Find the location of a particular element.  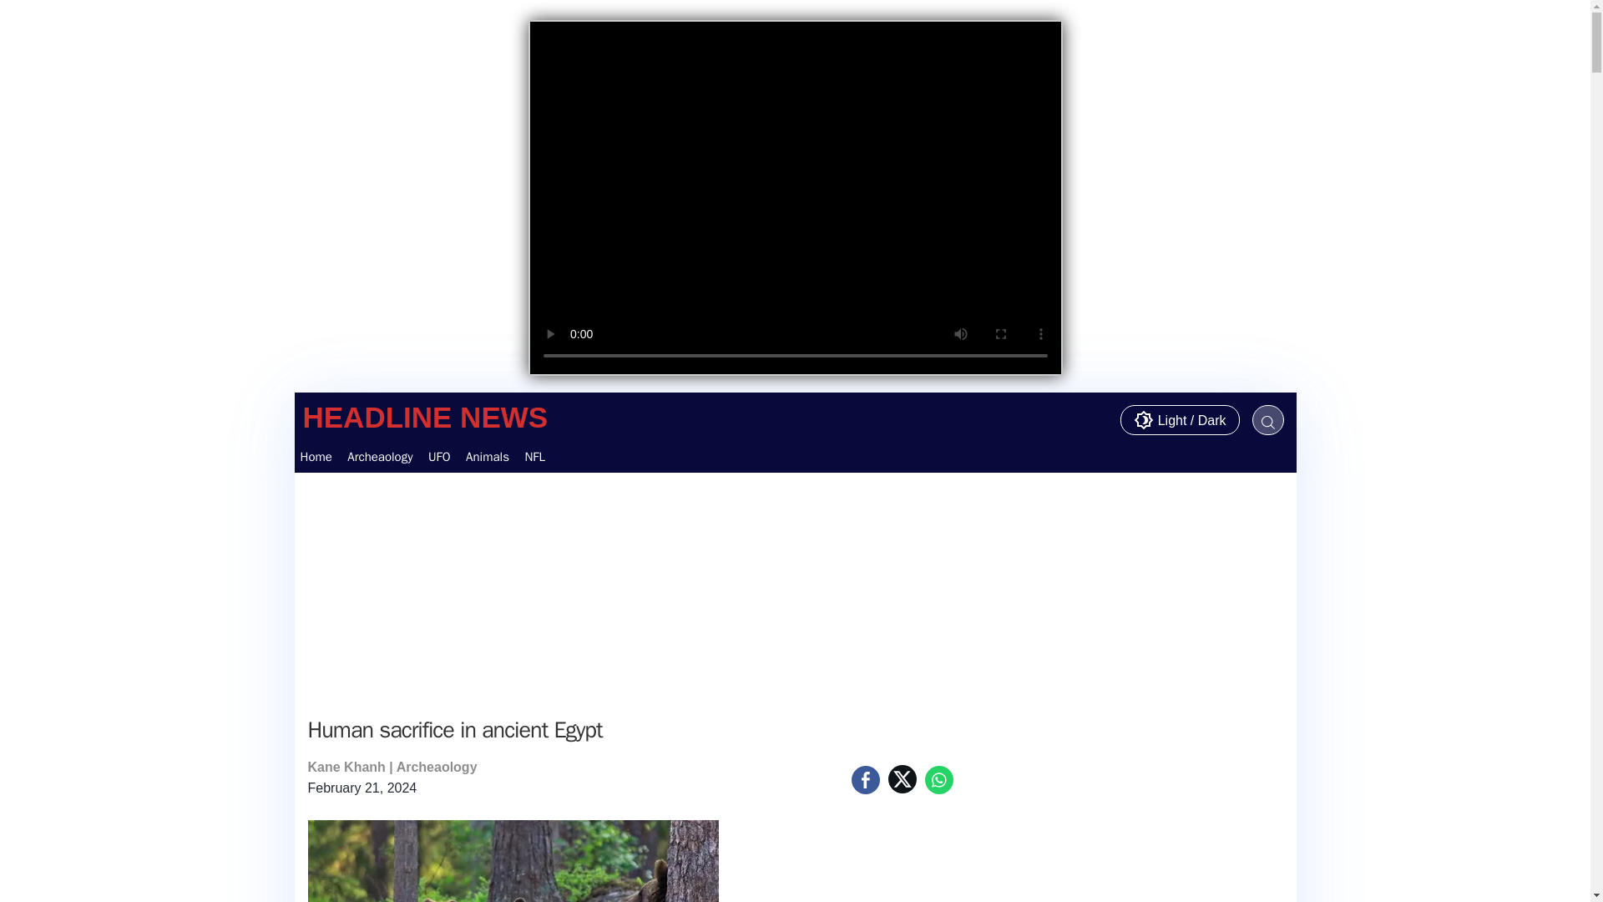

Advertisement is located at coordinates (630, 589).